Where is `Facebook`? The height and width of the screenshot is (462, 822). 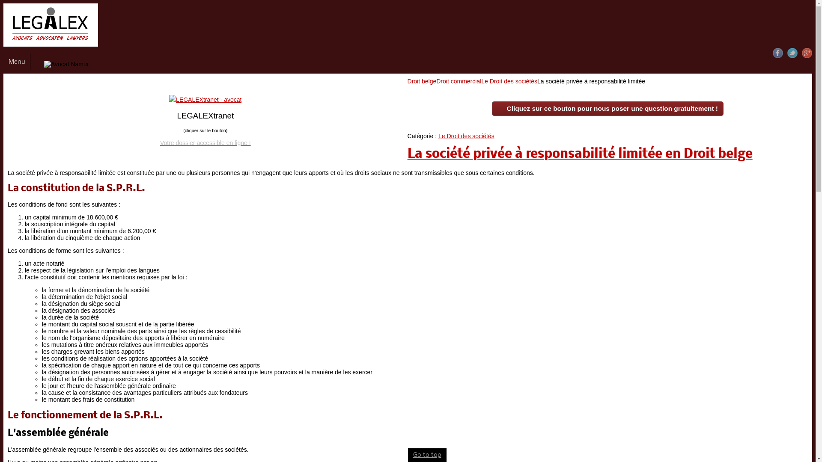 Facebook is located at coordinates (778, 53).